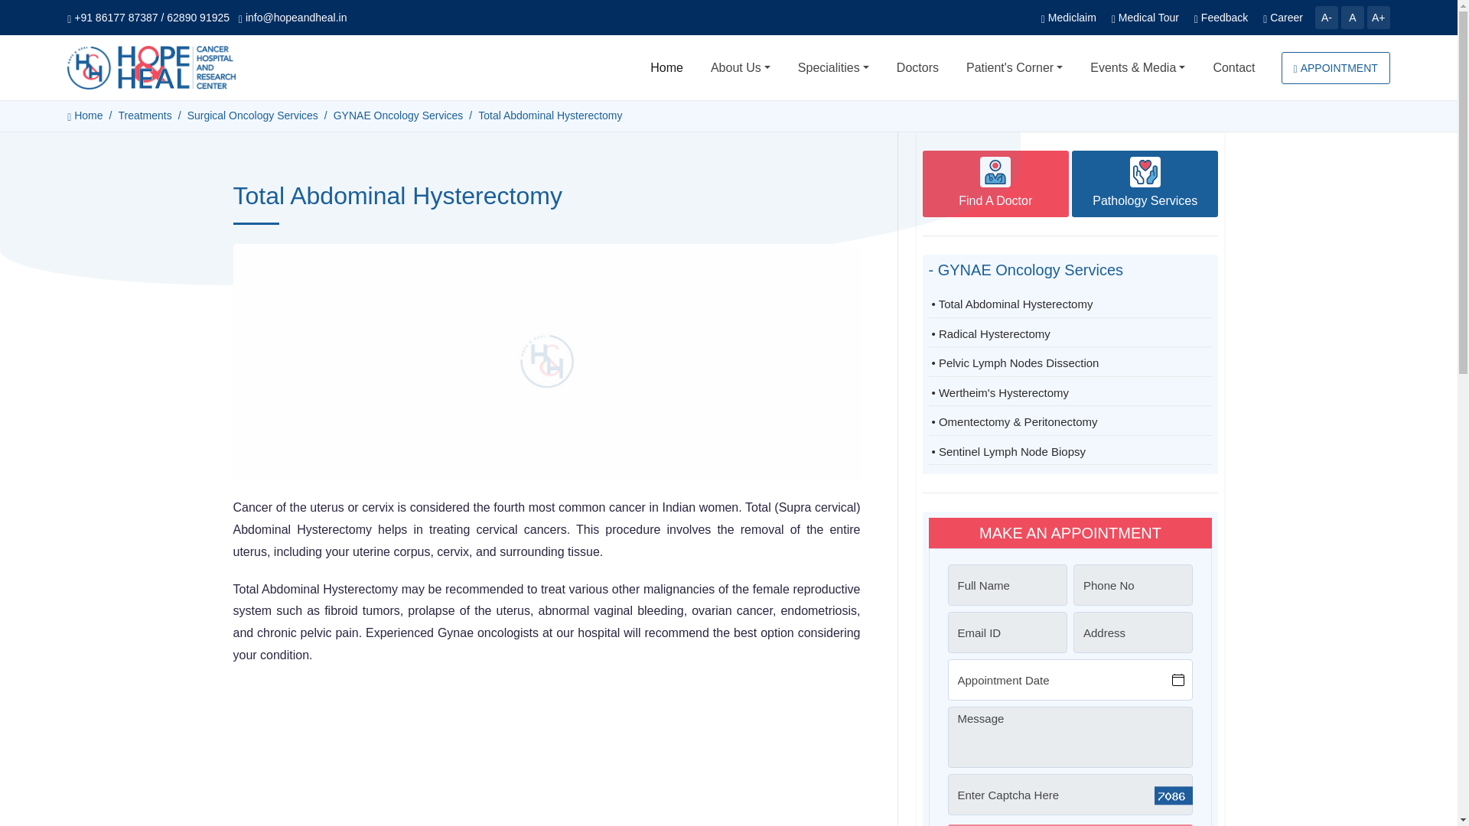 The width and height of the screenshot is (1469, 826). What do you see at coordinates (1283, 18) in the screenshot?
I see `Career` at bounding box center [1283, 18].